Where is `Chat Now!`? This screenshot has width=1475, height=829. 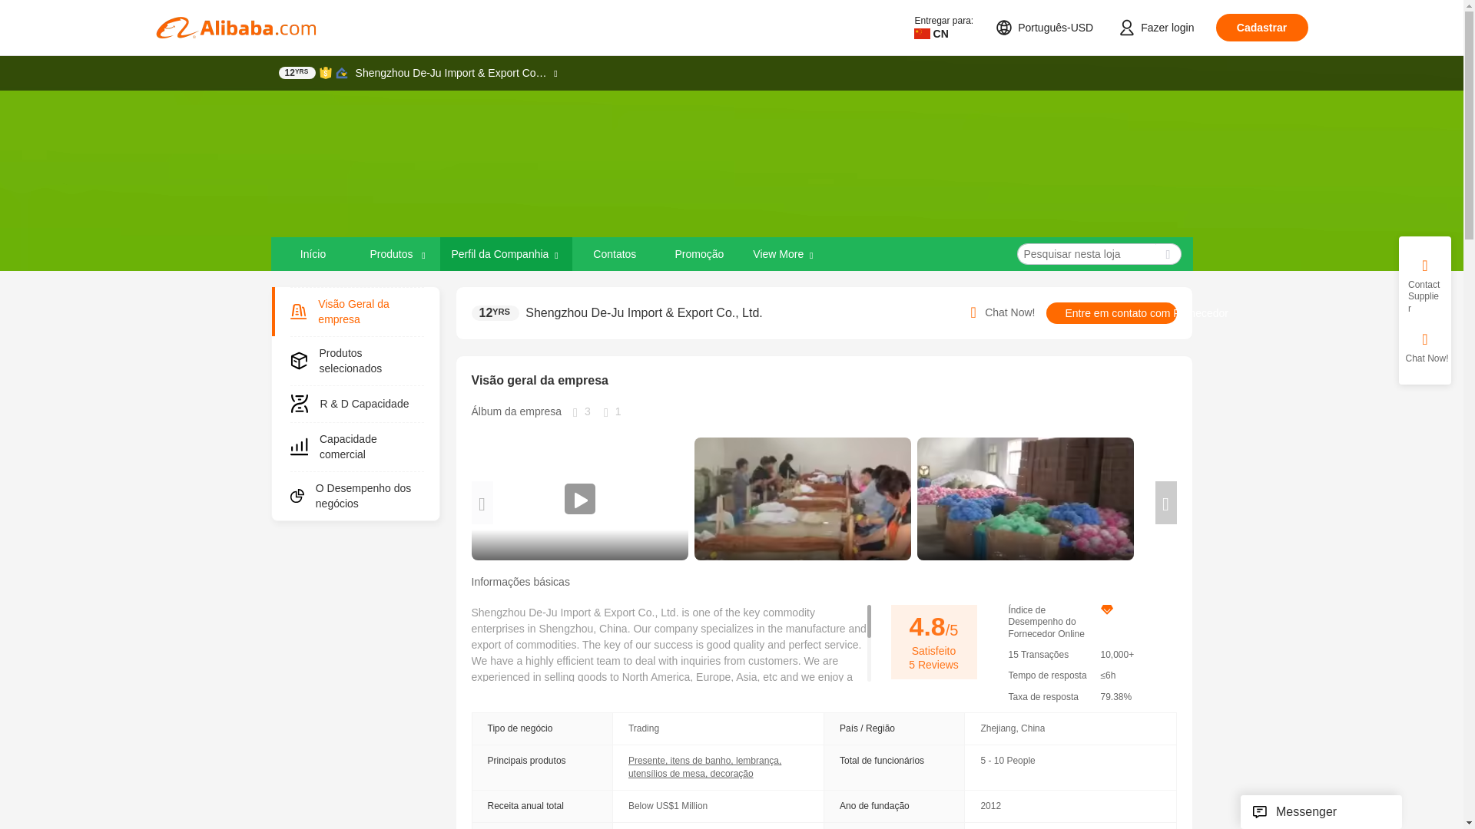
Chat Now! is located at coordinates (1000, 313).